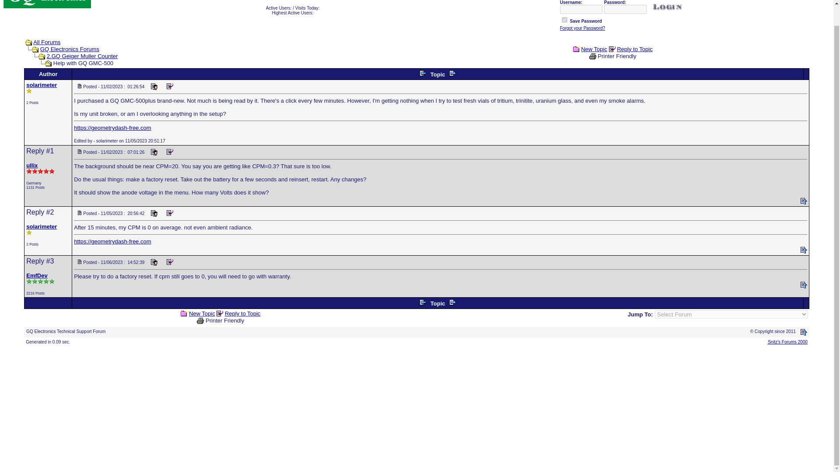 Image resolution: width=840 pixels, height=472 pixels. Describe the element at coordinates (564, 19) in the screenshot. I see `true` at that location.